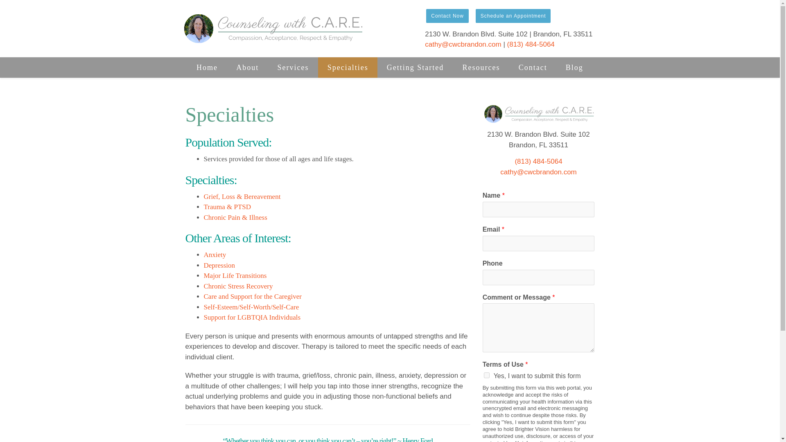 The width and height of the screenshot is (786, 442). I want to click on Yes, I want to submit this form, so click(487, 375).